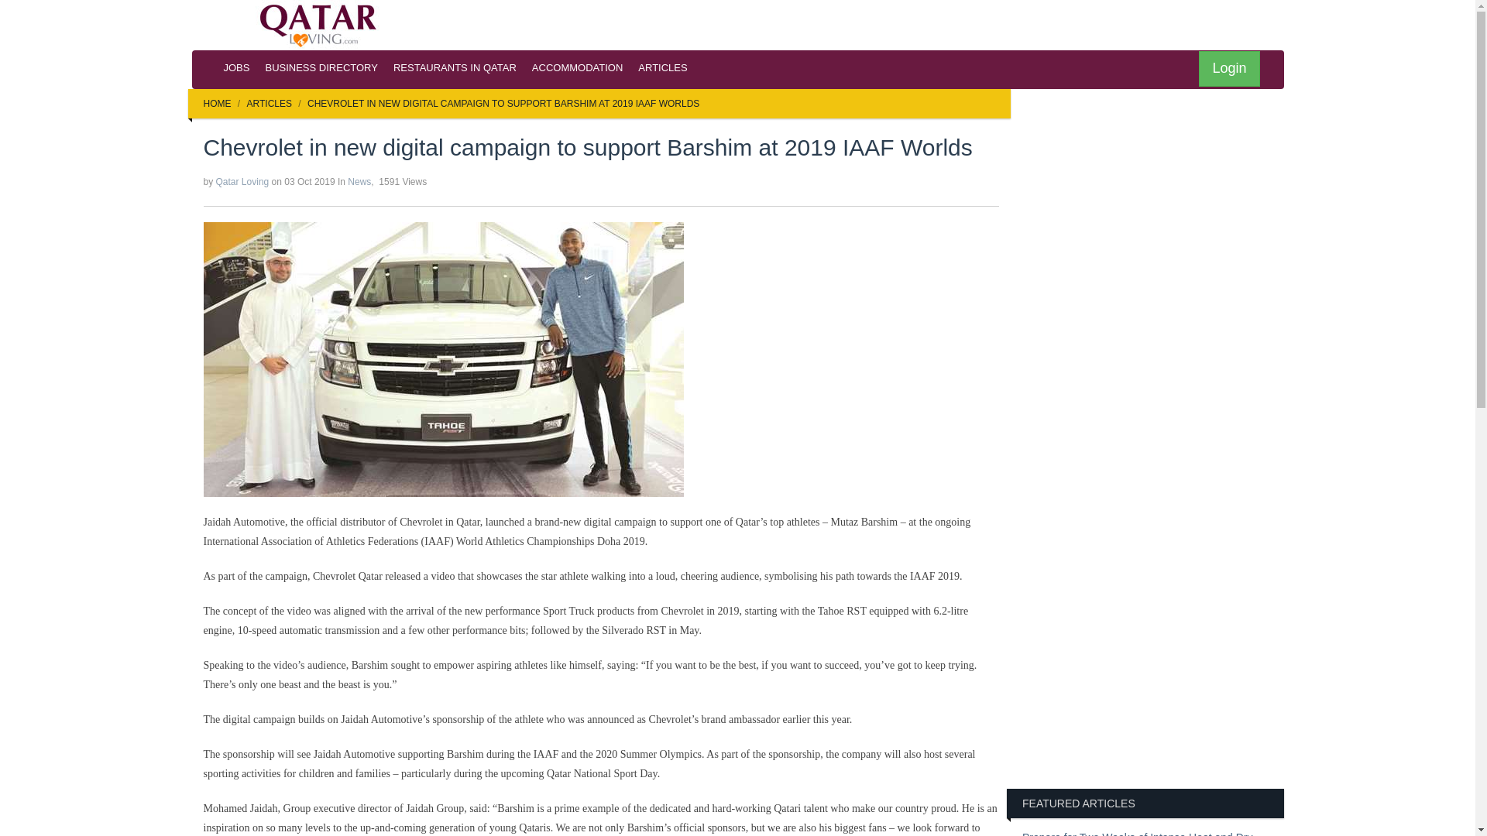 The width and height of the screenshot is (1487, 836). Describe the element at coordinates (269, 104) in the screenshot. I see `ARTICLES` at that location.